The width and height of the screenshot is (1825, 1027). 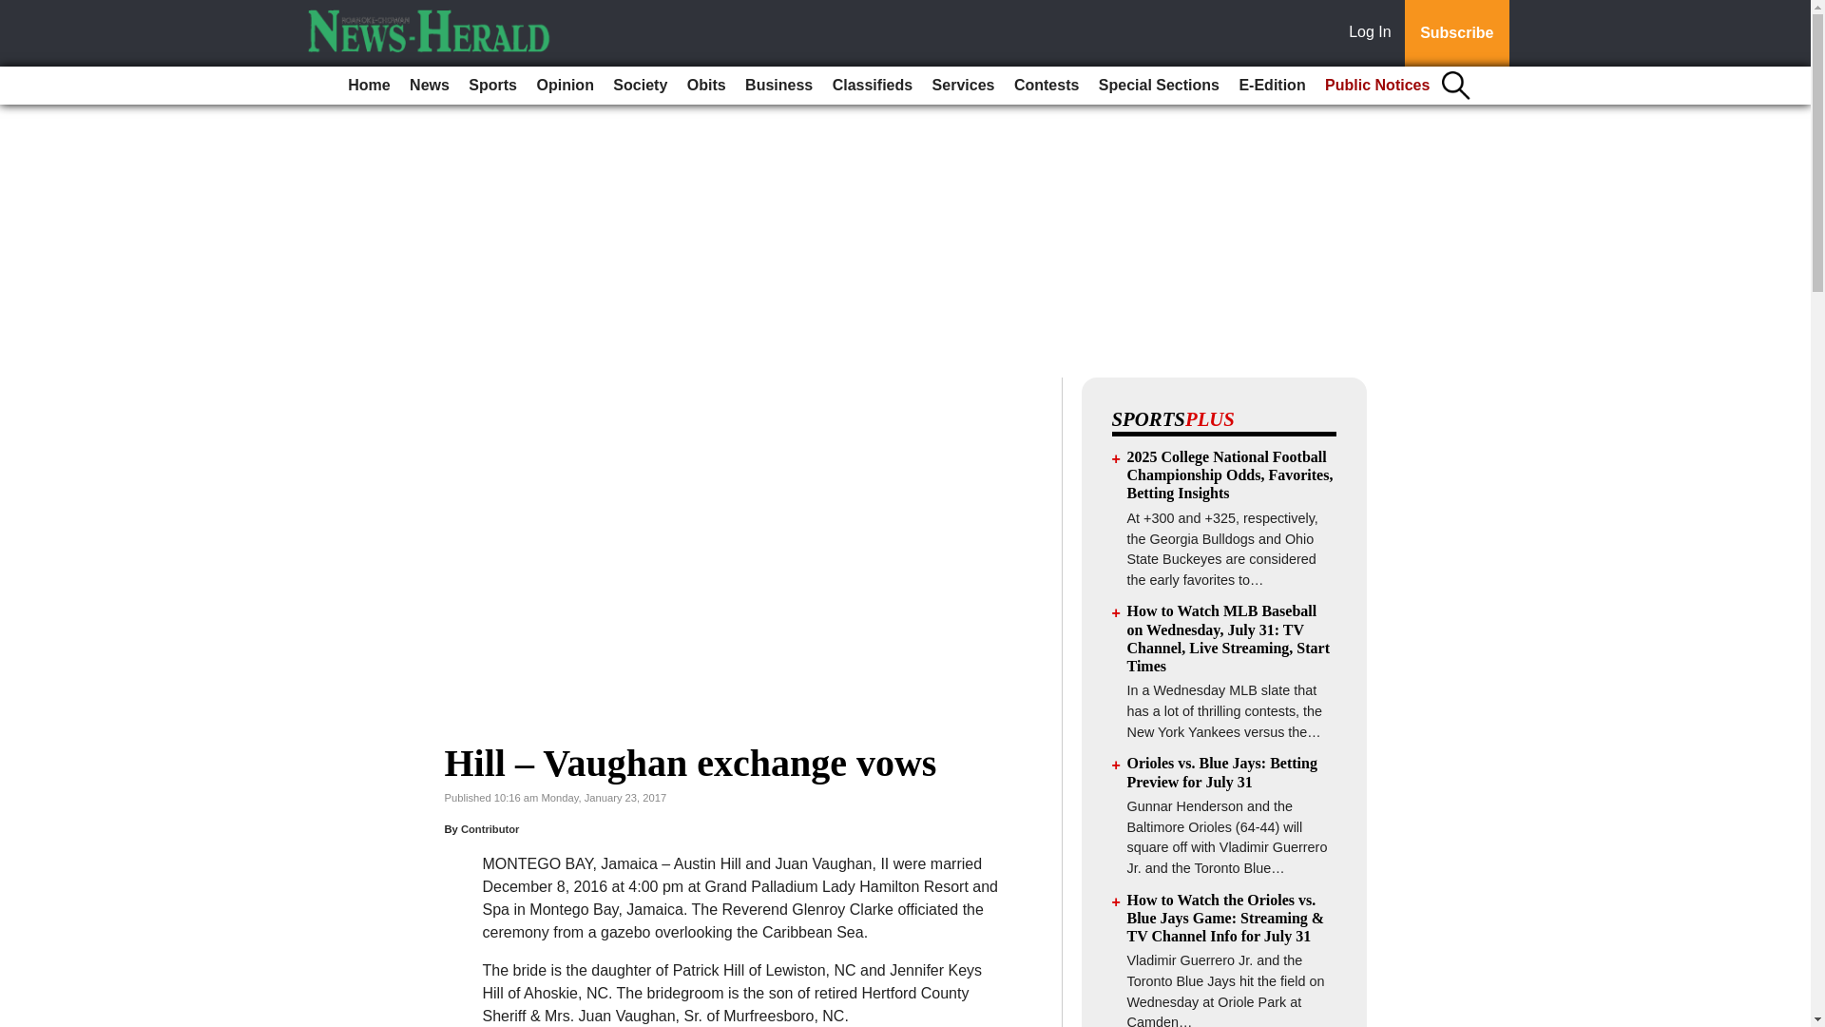 What do you see at coordinates (369, 86) in the screenshot?
I see `Home` at bounding box center [369, 86].